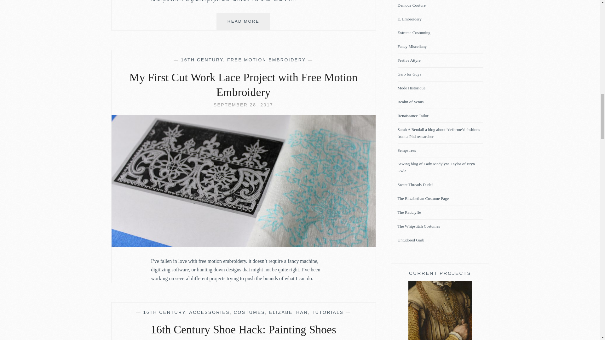 Image resolution: width=605 pixels, height=340 pixels. I want to click on 16TH CENTURY, so click(202, 60).